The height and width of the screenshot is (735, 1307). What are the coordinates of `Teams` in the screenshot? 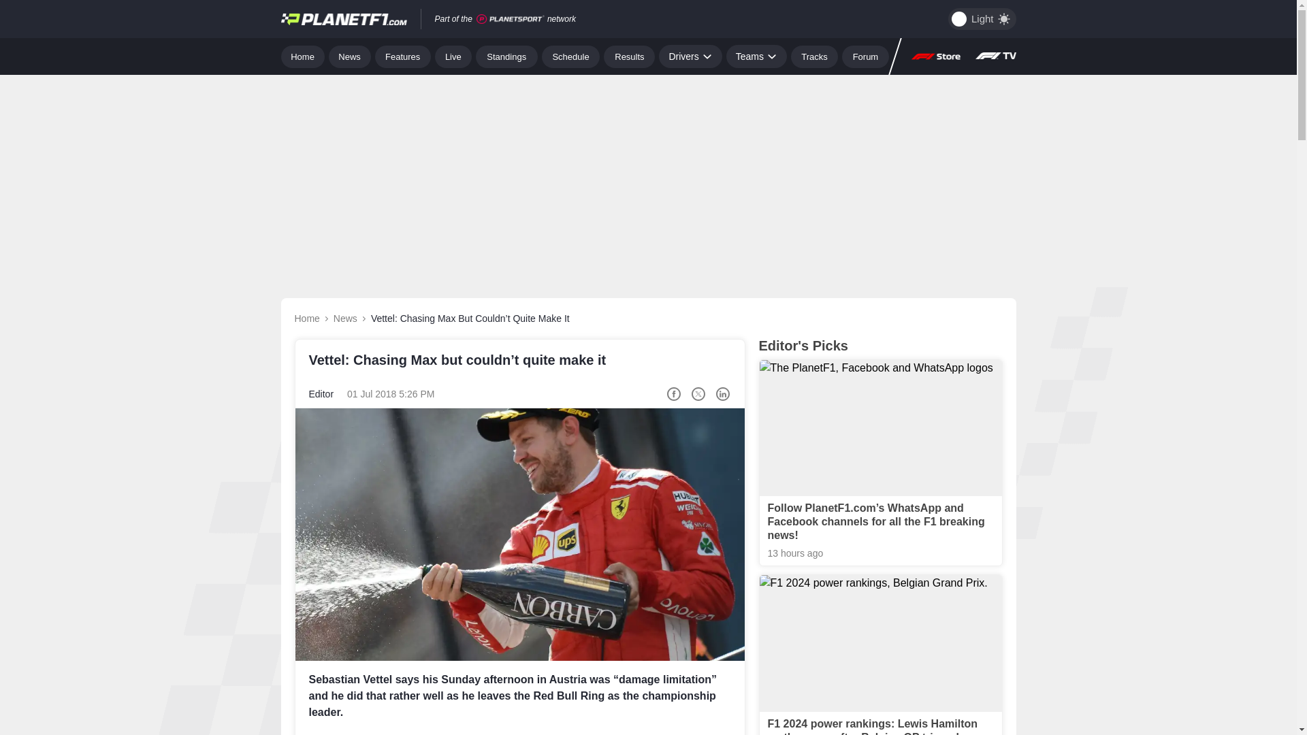 It's located at (756, 56).